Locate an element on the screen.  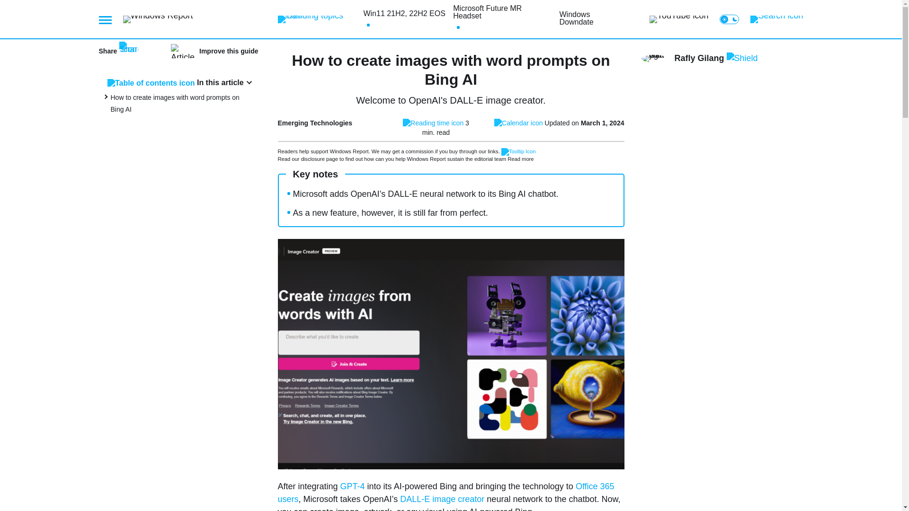
Windows Downdate is located at coordinates (592, 18).